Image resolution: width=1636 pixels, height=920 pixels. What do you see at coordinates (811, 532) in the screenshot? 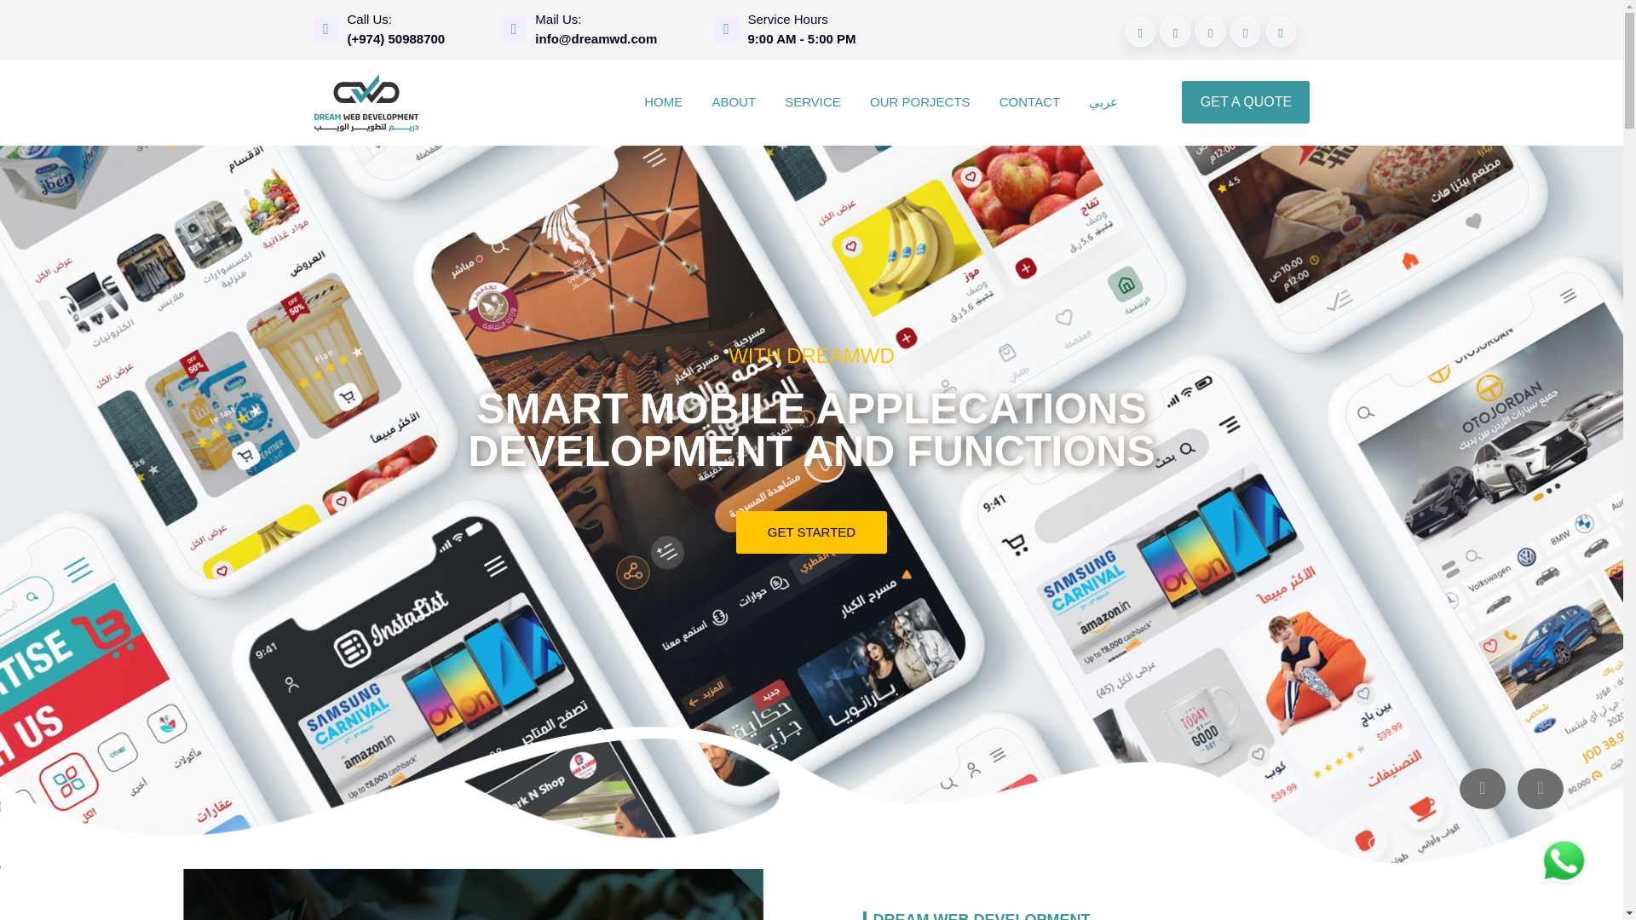
I see `GET STARTED` at bounding box center [811, 532].